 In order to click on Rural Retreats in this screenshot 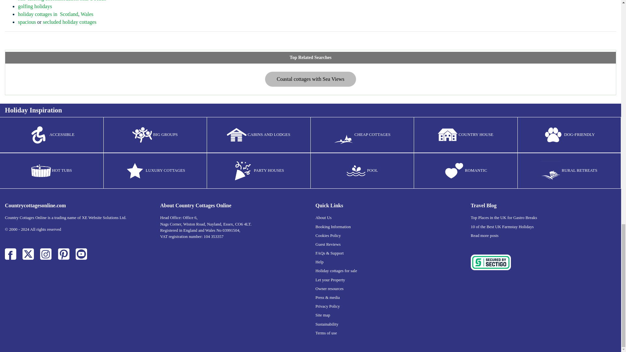, I will do `click(550, 171)`.